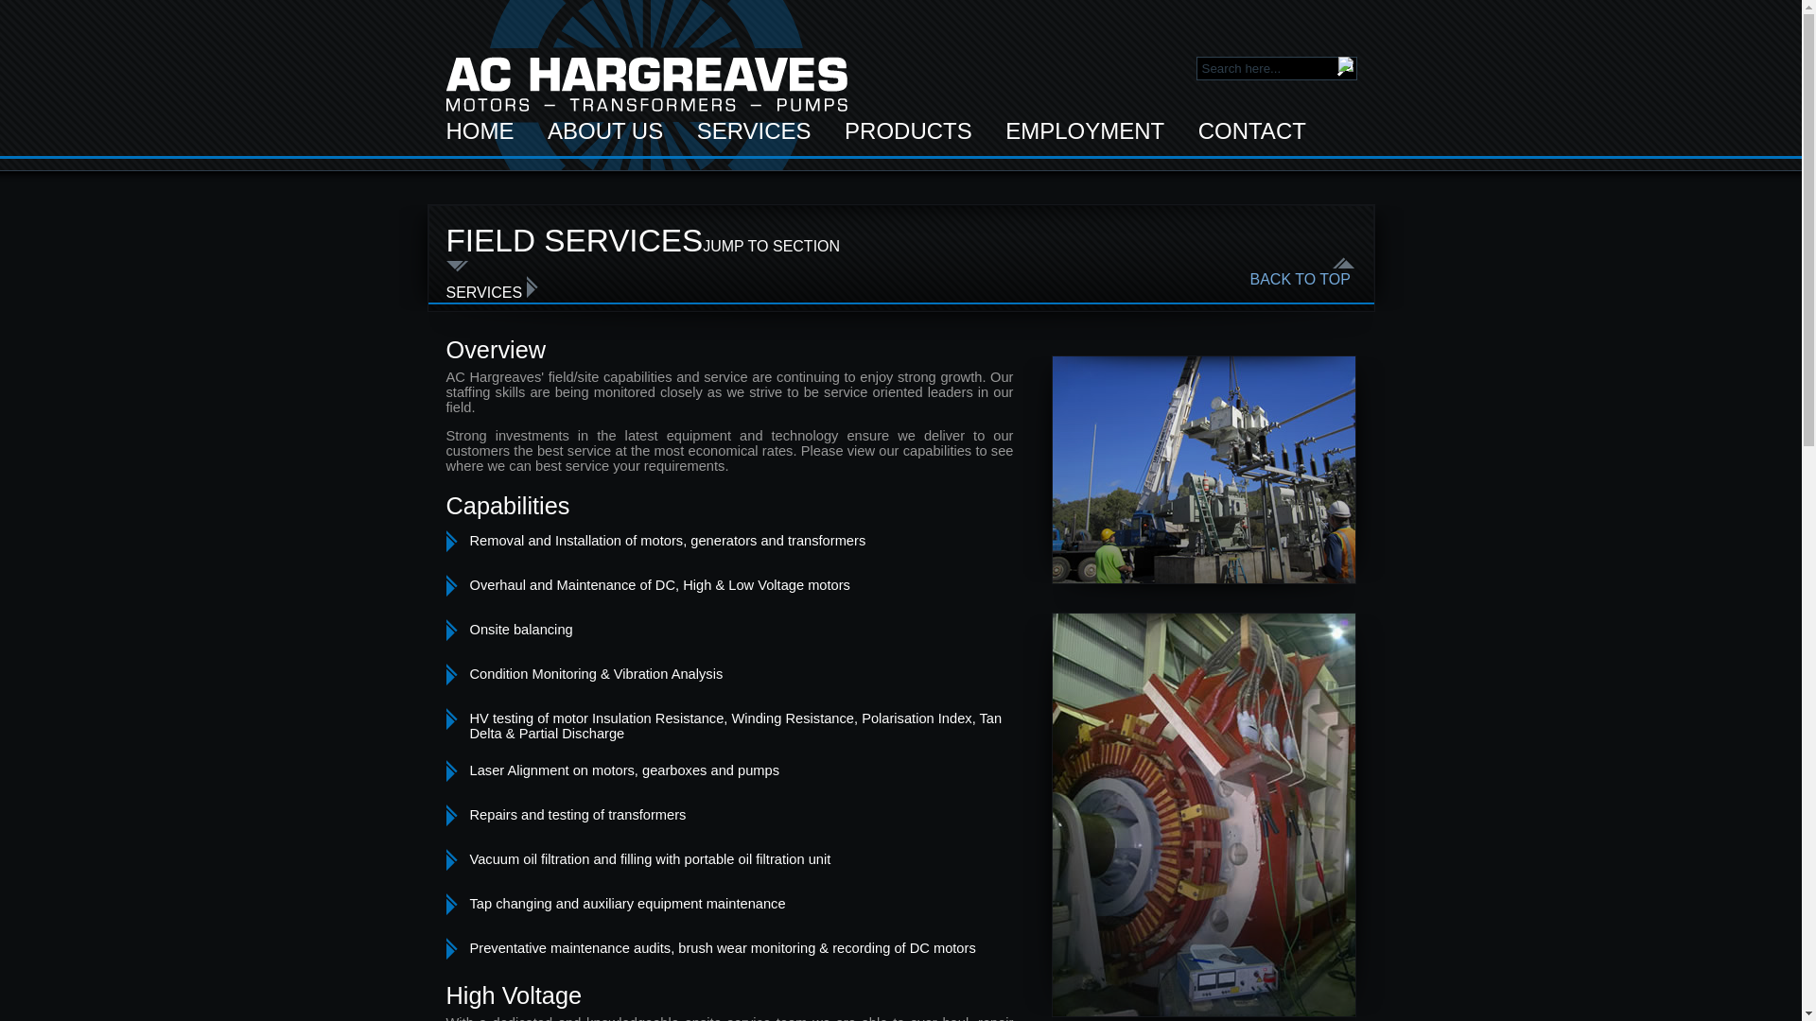  Describe the element at coordinates (480, 130) in the screenshot. I see `HOME` at that location.